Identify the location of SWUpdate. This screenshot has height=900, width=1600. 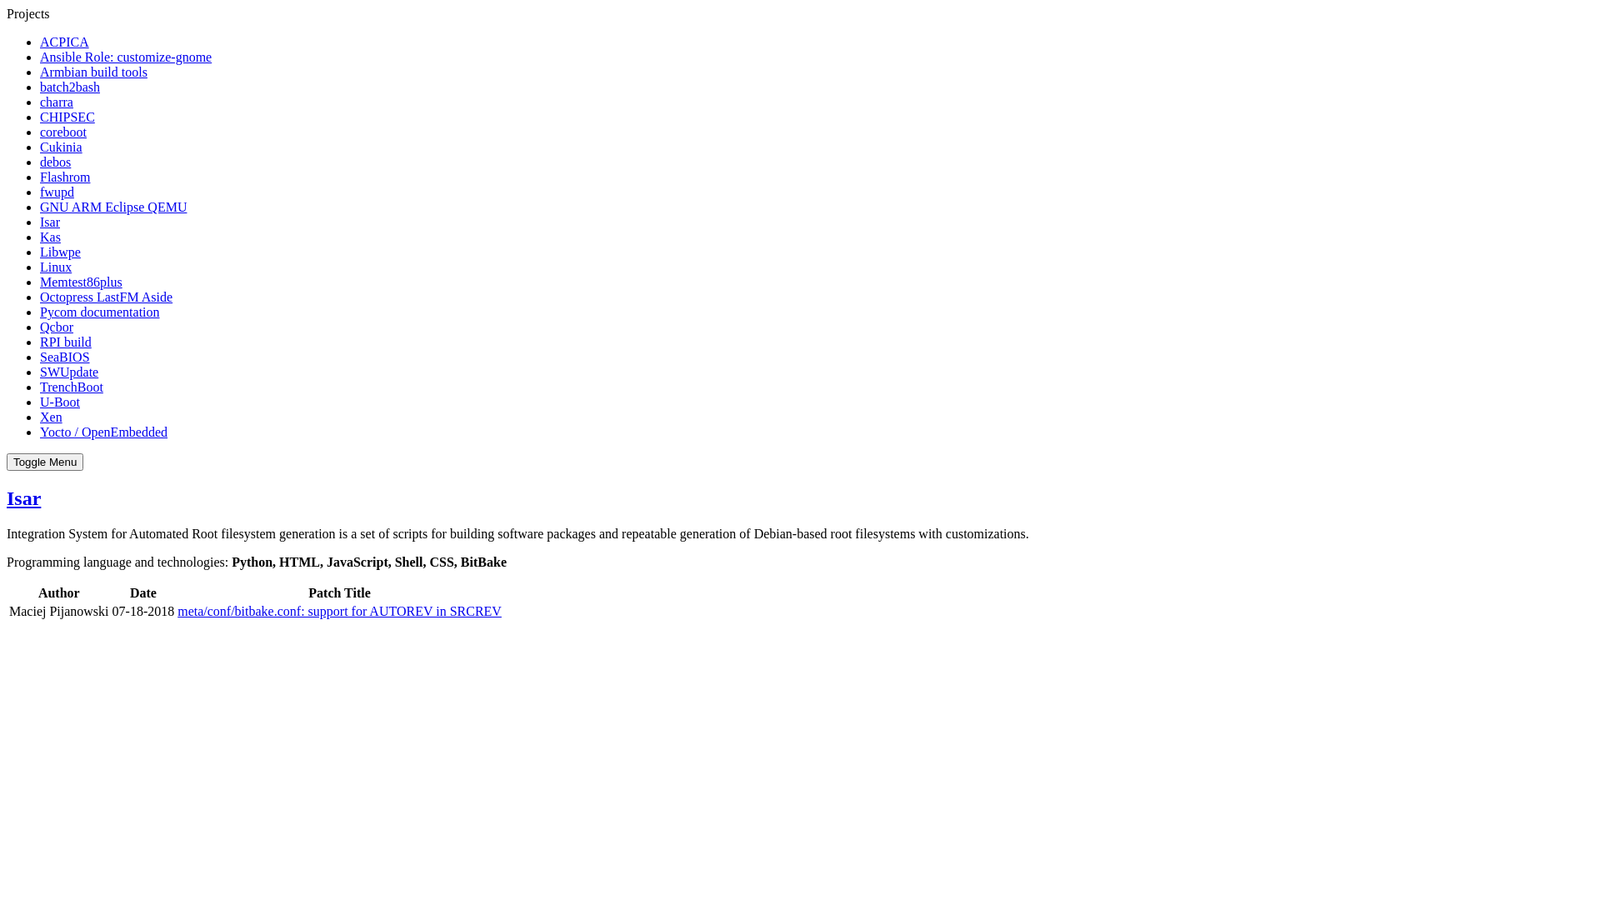
(69, 372).